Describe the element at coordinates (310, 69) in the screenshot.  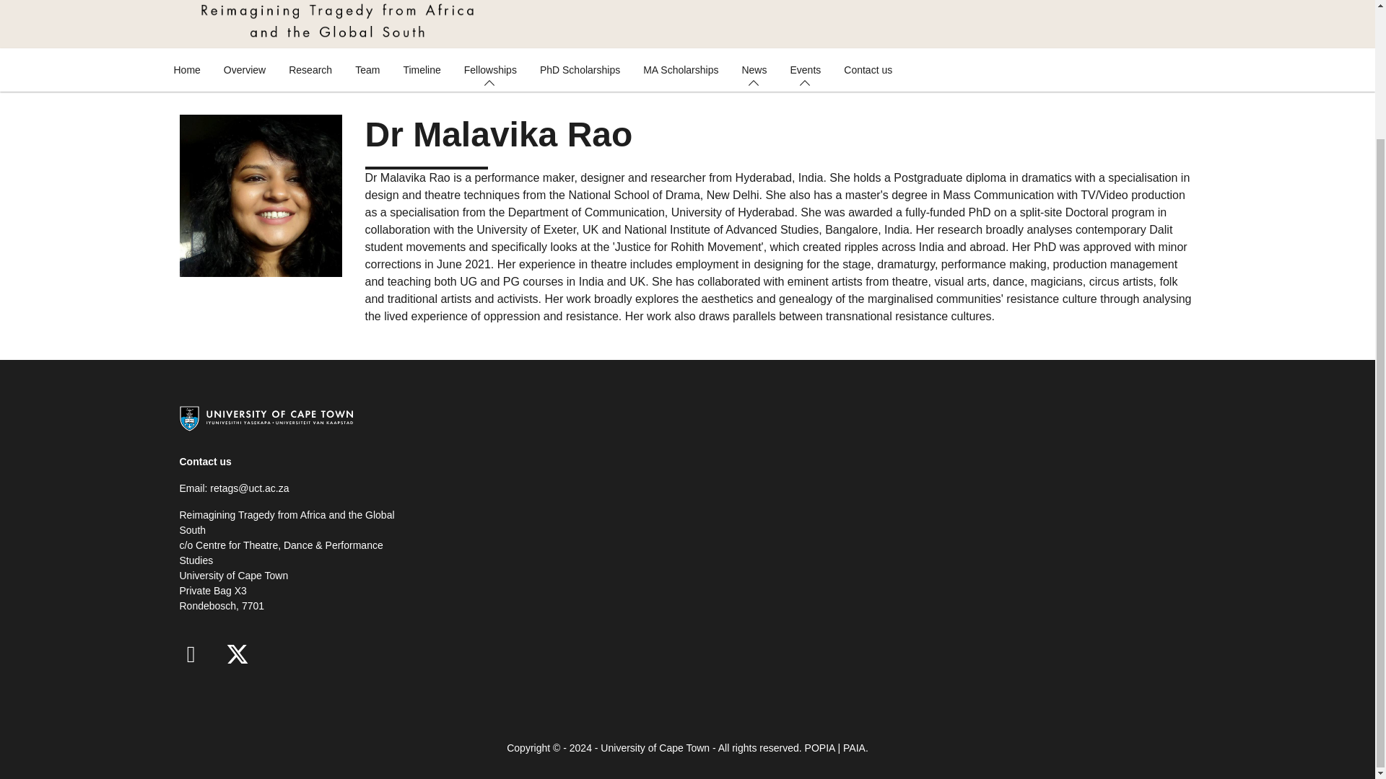
I see `Research` at that location.